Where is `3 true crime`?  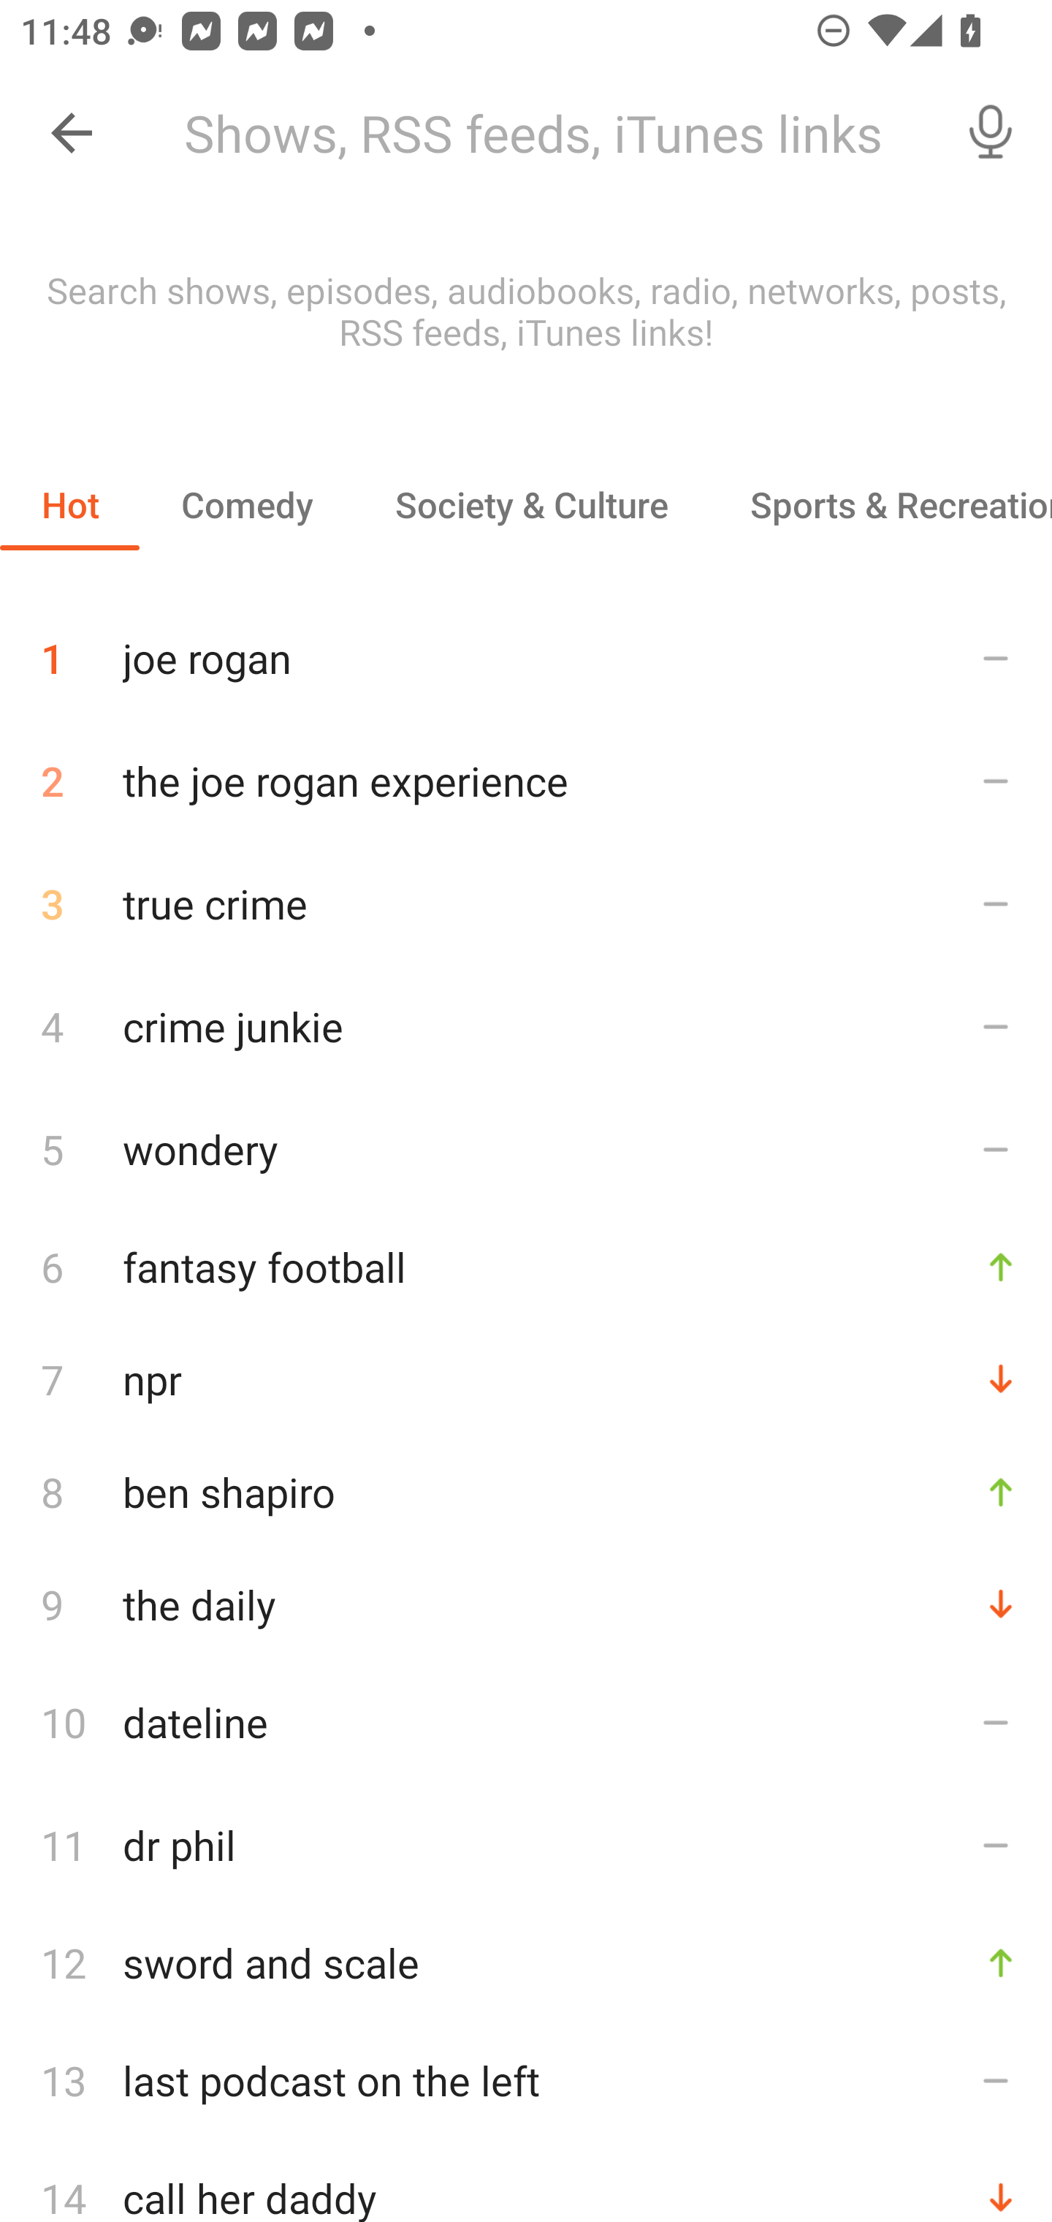
3 true crime is located at coordinates (526, 903).